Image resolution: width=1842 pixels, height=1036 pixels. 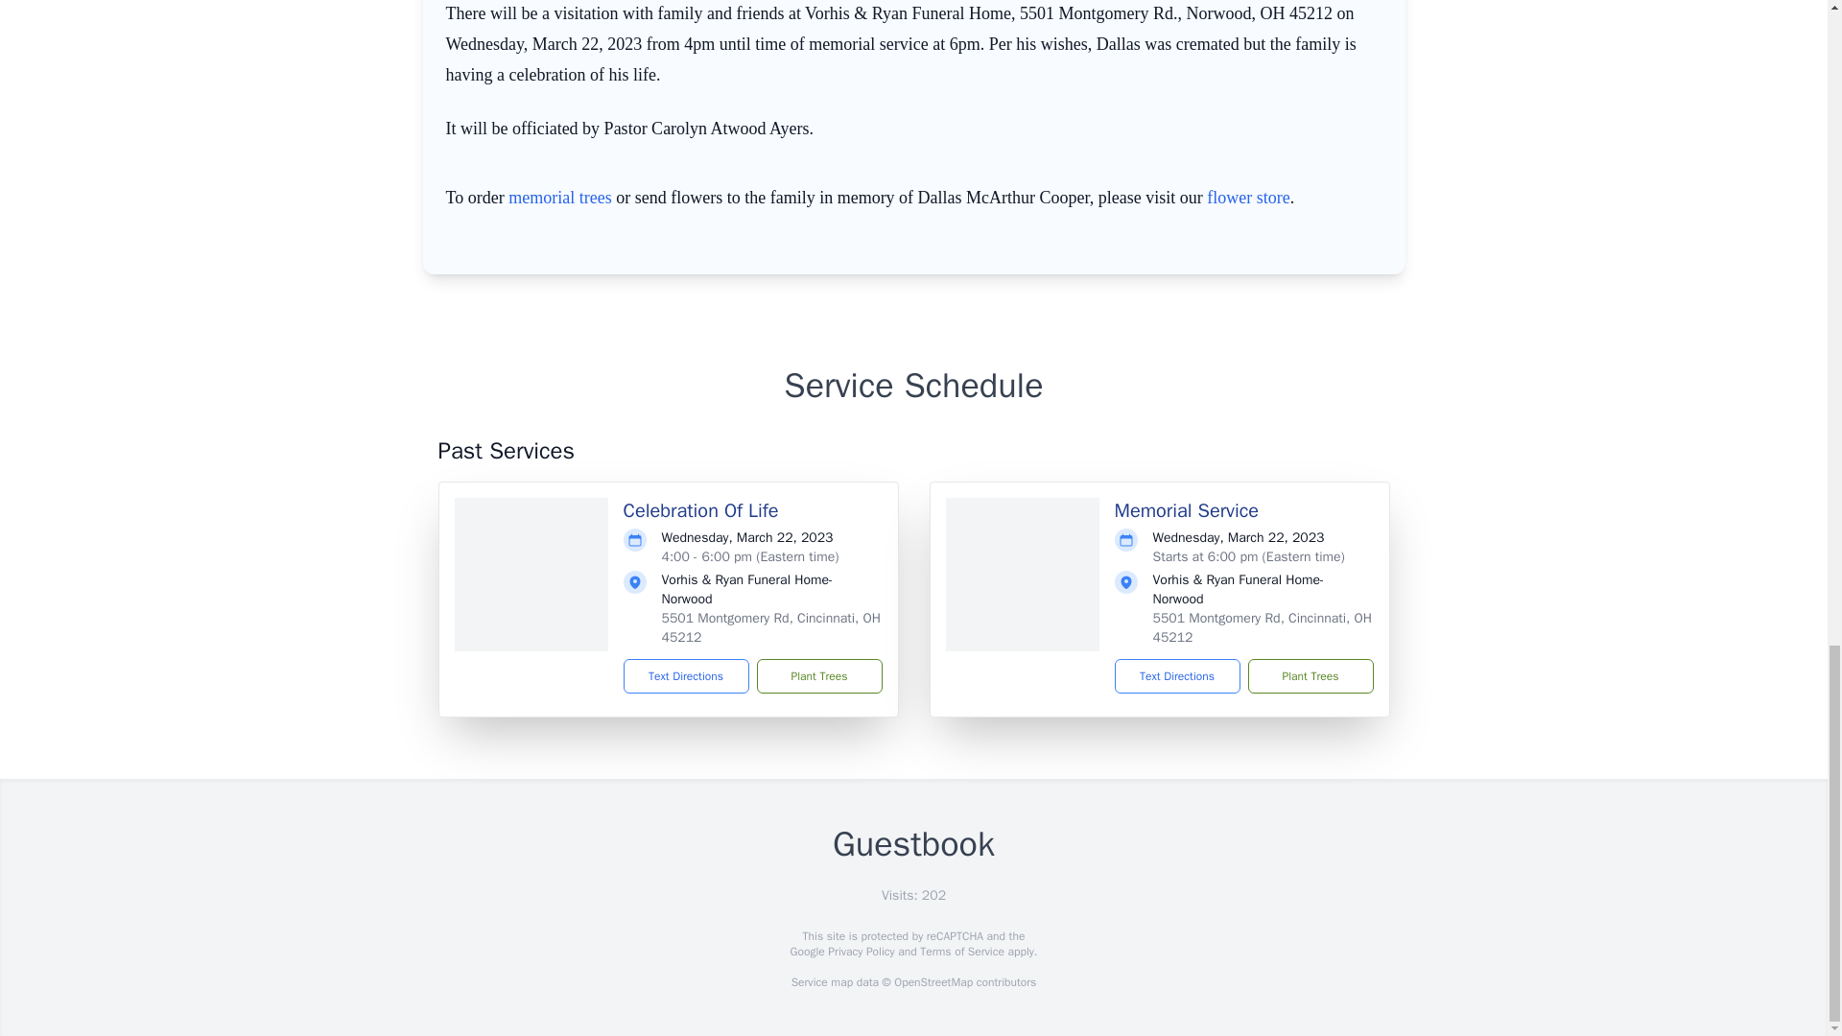 I want to click on 5501 Montgomery Rd, Cincinnati, OH 45212, so click(x=770, y=627).